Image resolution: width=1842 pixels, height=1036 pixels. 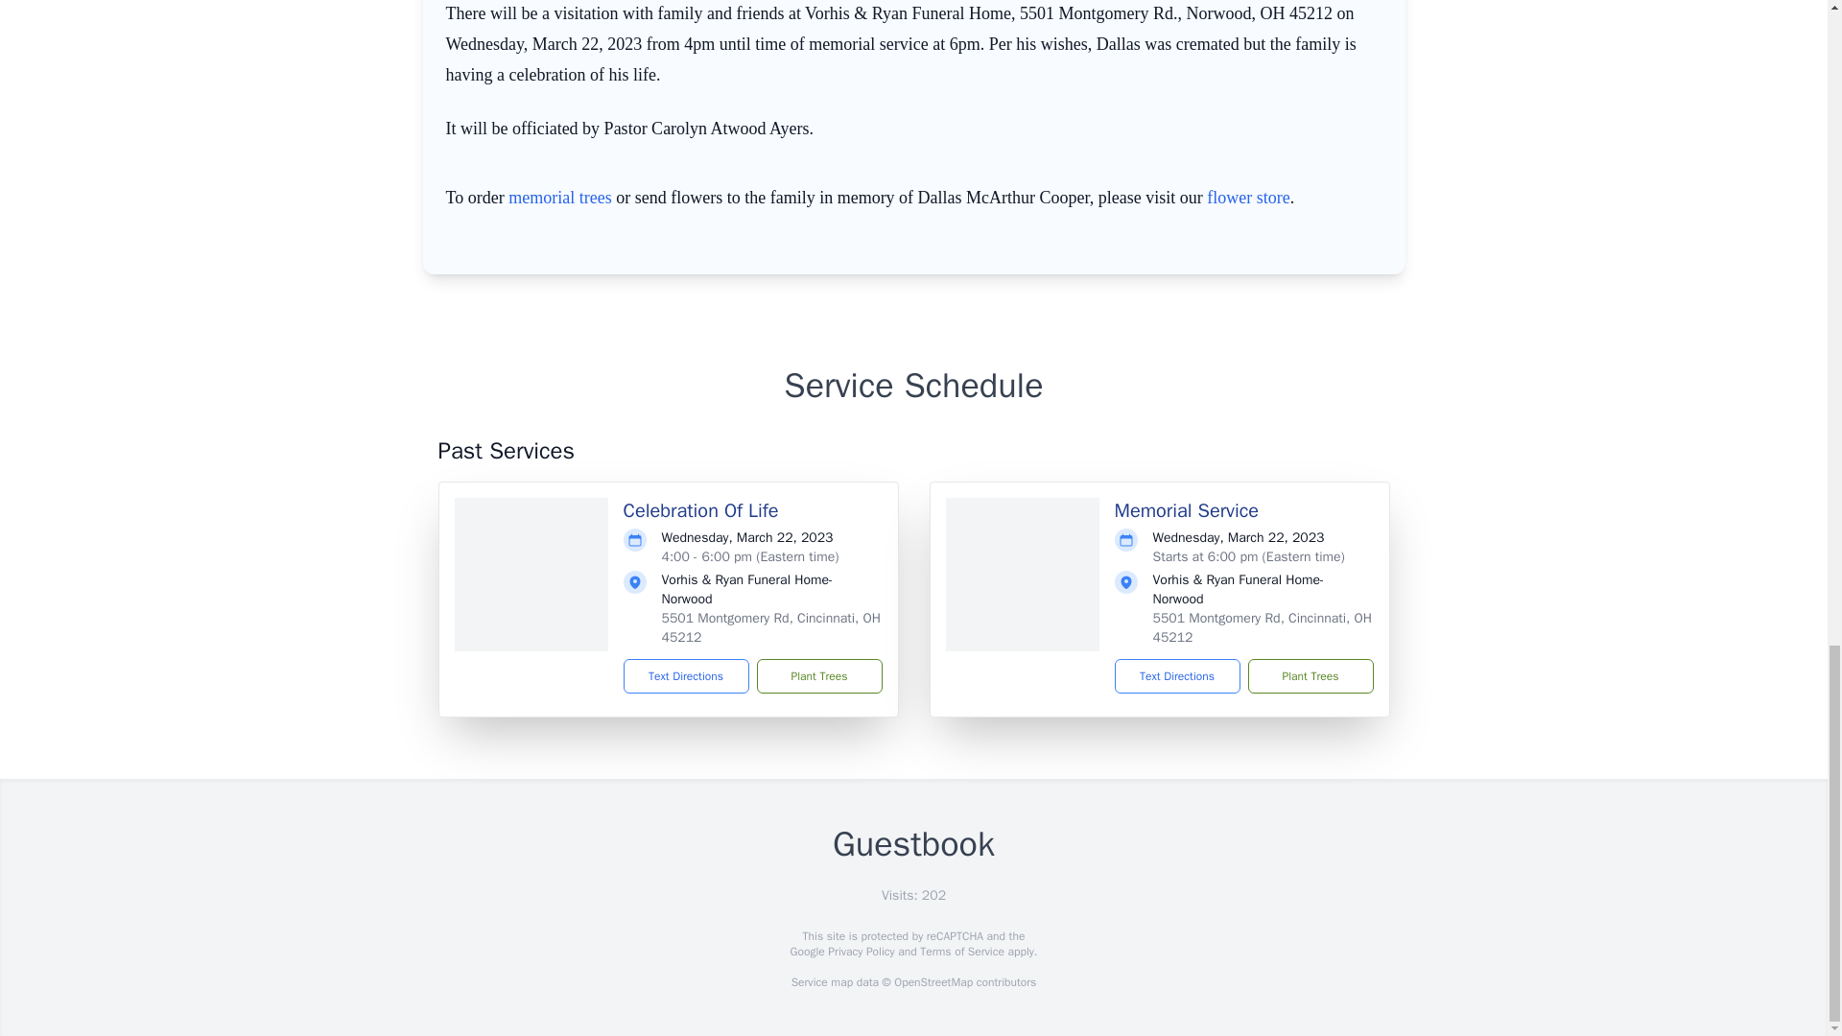 I want to click on 5501 Montgomery Rd, Cincinnati, OH 45212, so click(x=770, y=627).